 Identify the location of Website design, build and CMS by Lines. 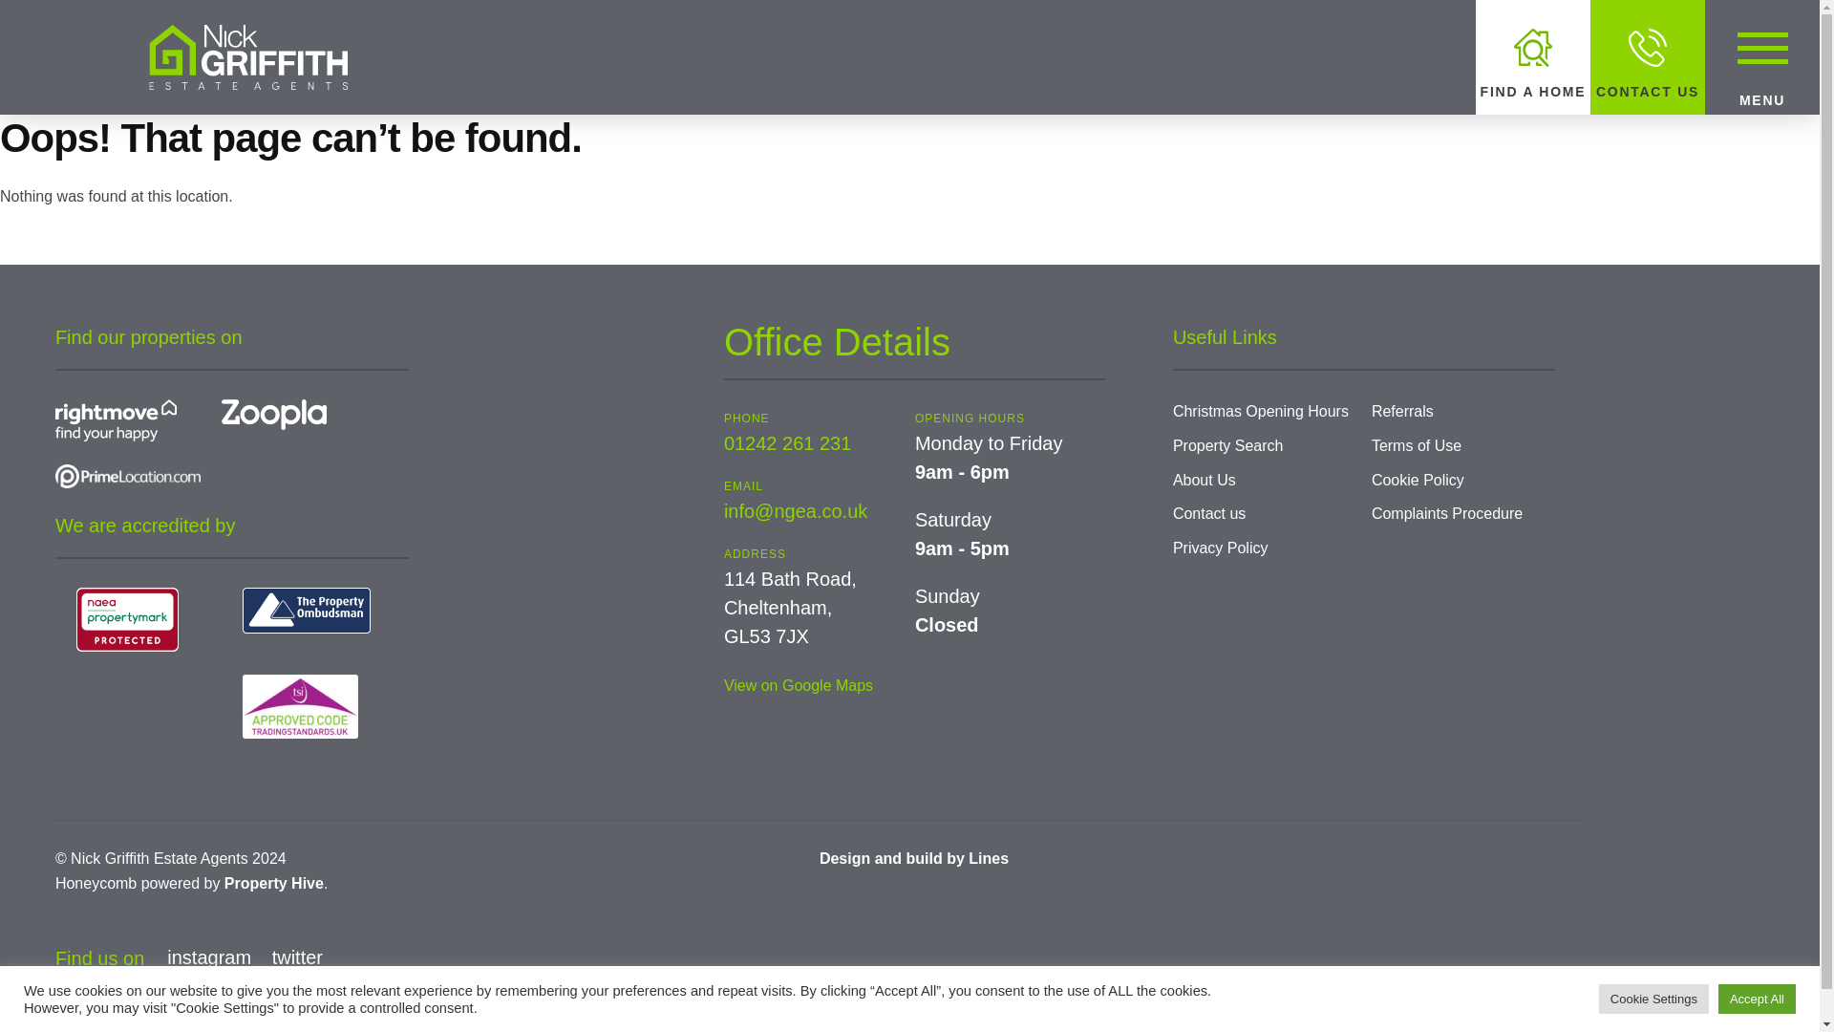
(914, 858).